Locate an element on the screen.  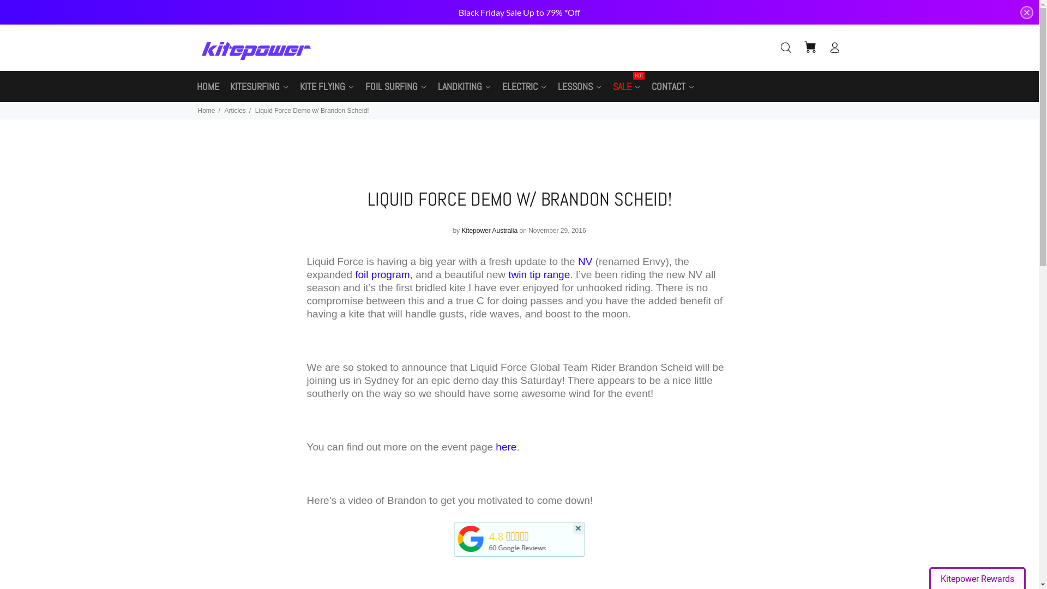
KITE FLYING is located at coordinates (327, 86).